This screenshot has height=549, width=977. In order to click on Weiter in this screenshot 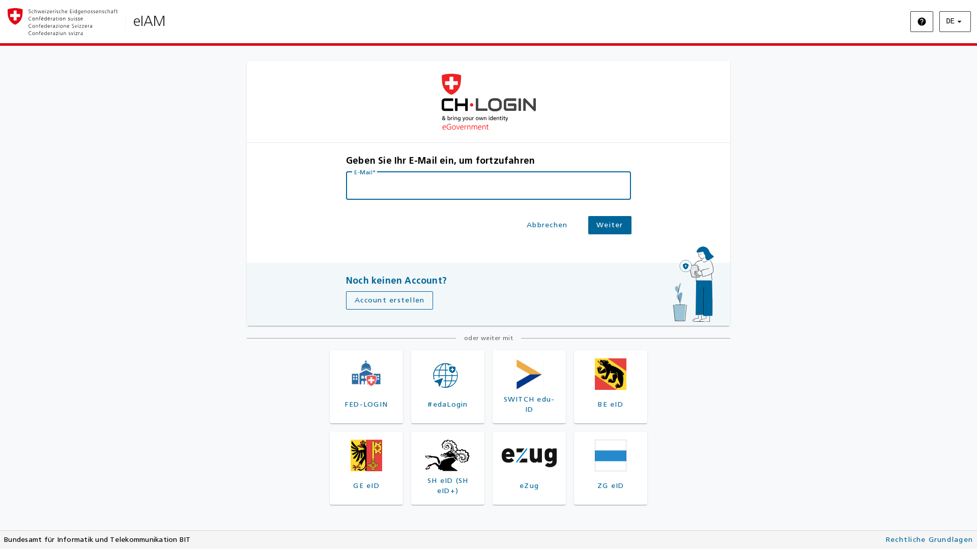, I will do `click(610, 225)`.